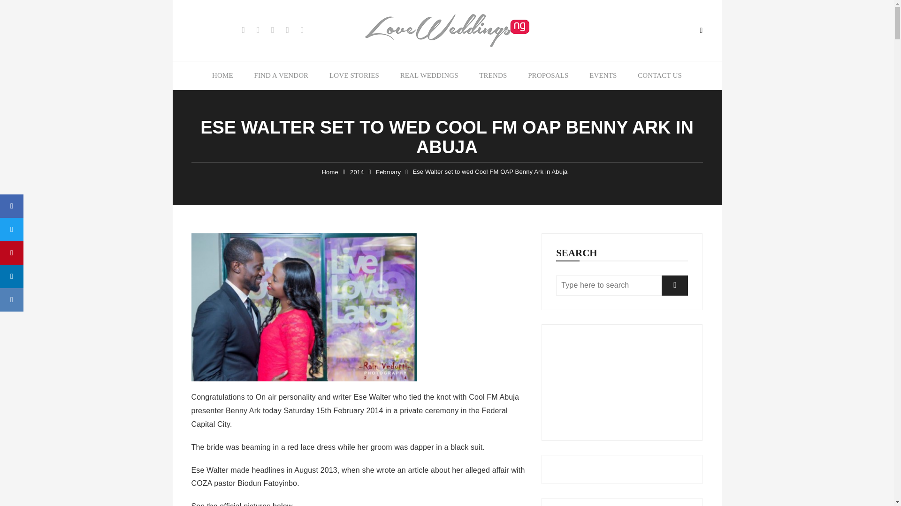 The width and height of the screenshot is (901, 506). Describe the element at coordinates (659, 75) in the screenshot. I see `CONTACT US` at that location.